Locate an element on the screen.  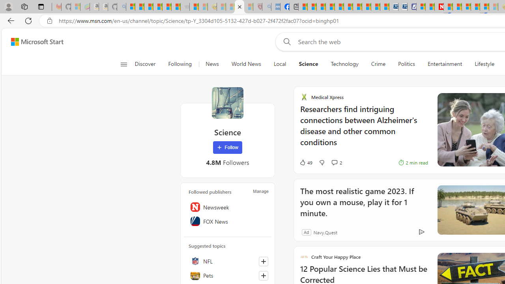
Trusted Community Engagement and Contributions | Guidelines is located at coordinates (448, 7).